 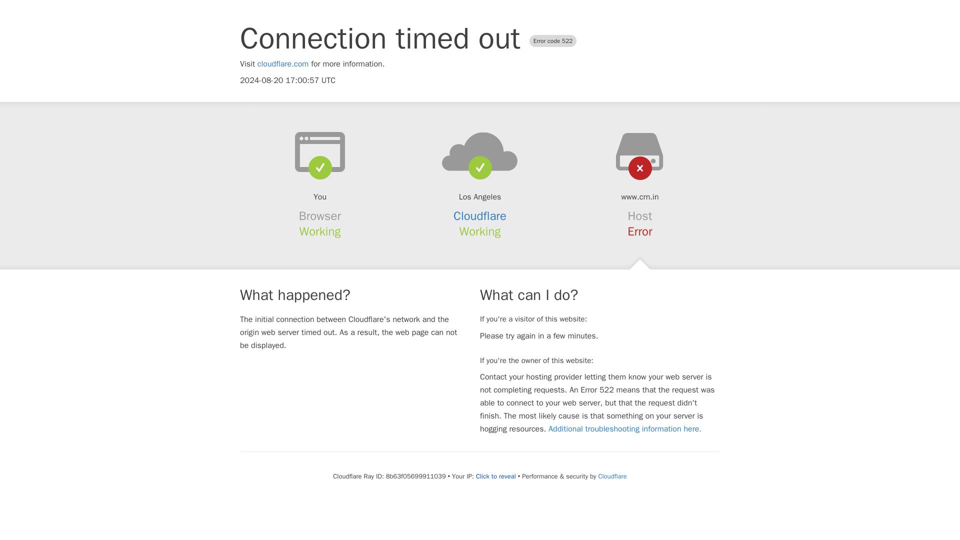 I want to click on Additional troubleshooting information here., so click(x=625, y=429).